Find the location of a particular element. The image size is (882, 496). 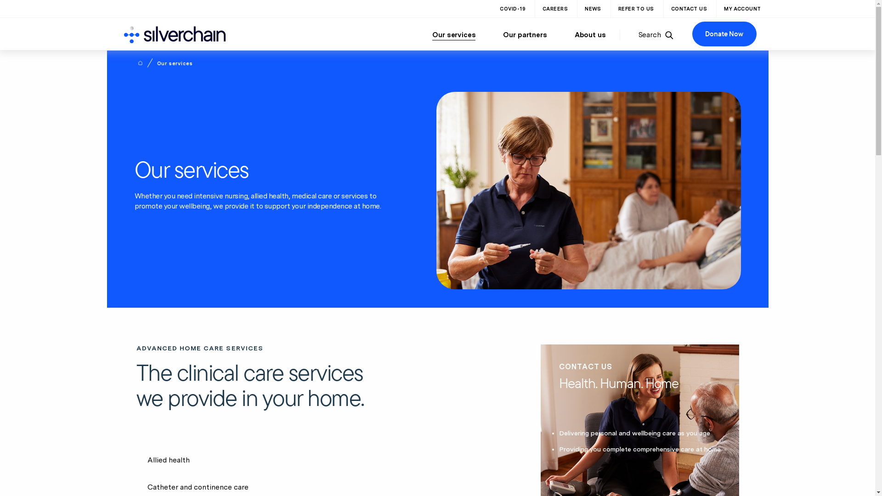

Our partners is located at coordinates (525, 35).